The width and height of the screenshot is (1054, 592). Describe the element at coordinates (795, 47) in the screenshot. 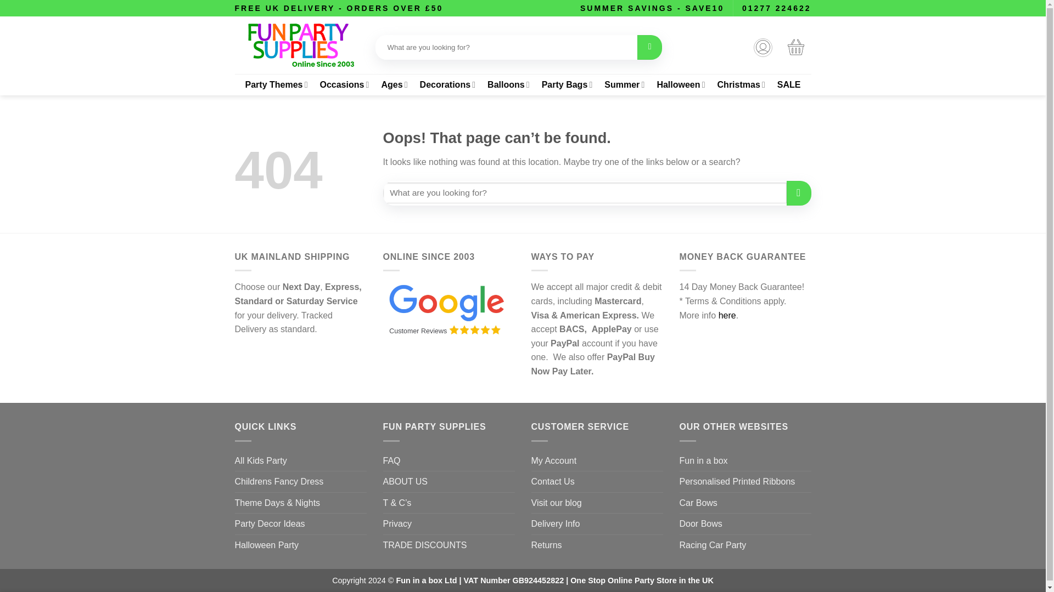

I see `Basket` at that location.